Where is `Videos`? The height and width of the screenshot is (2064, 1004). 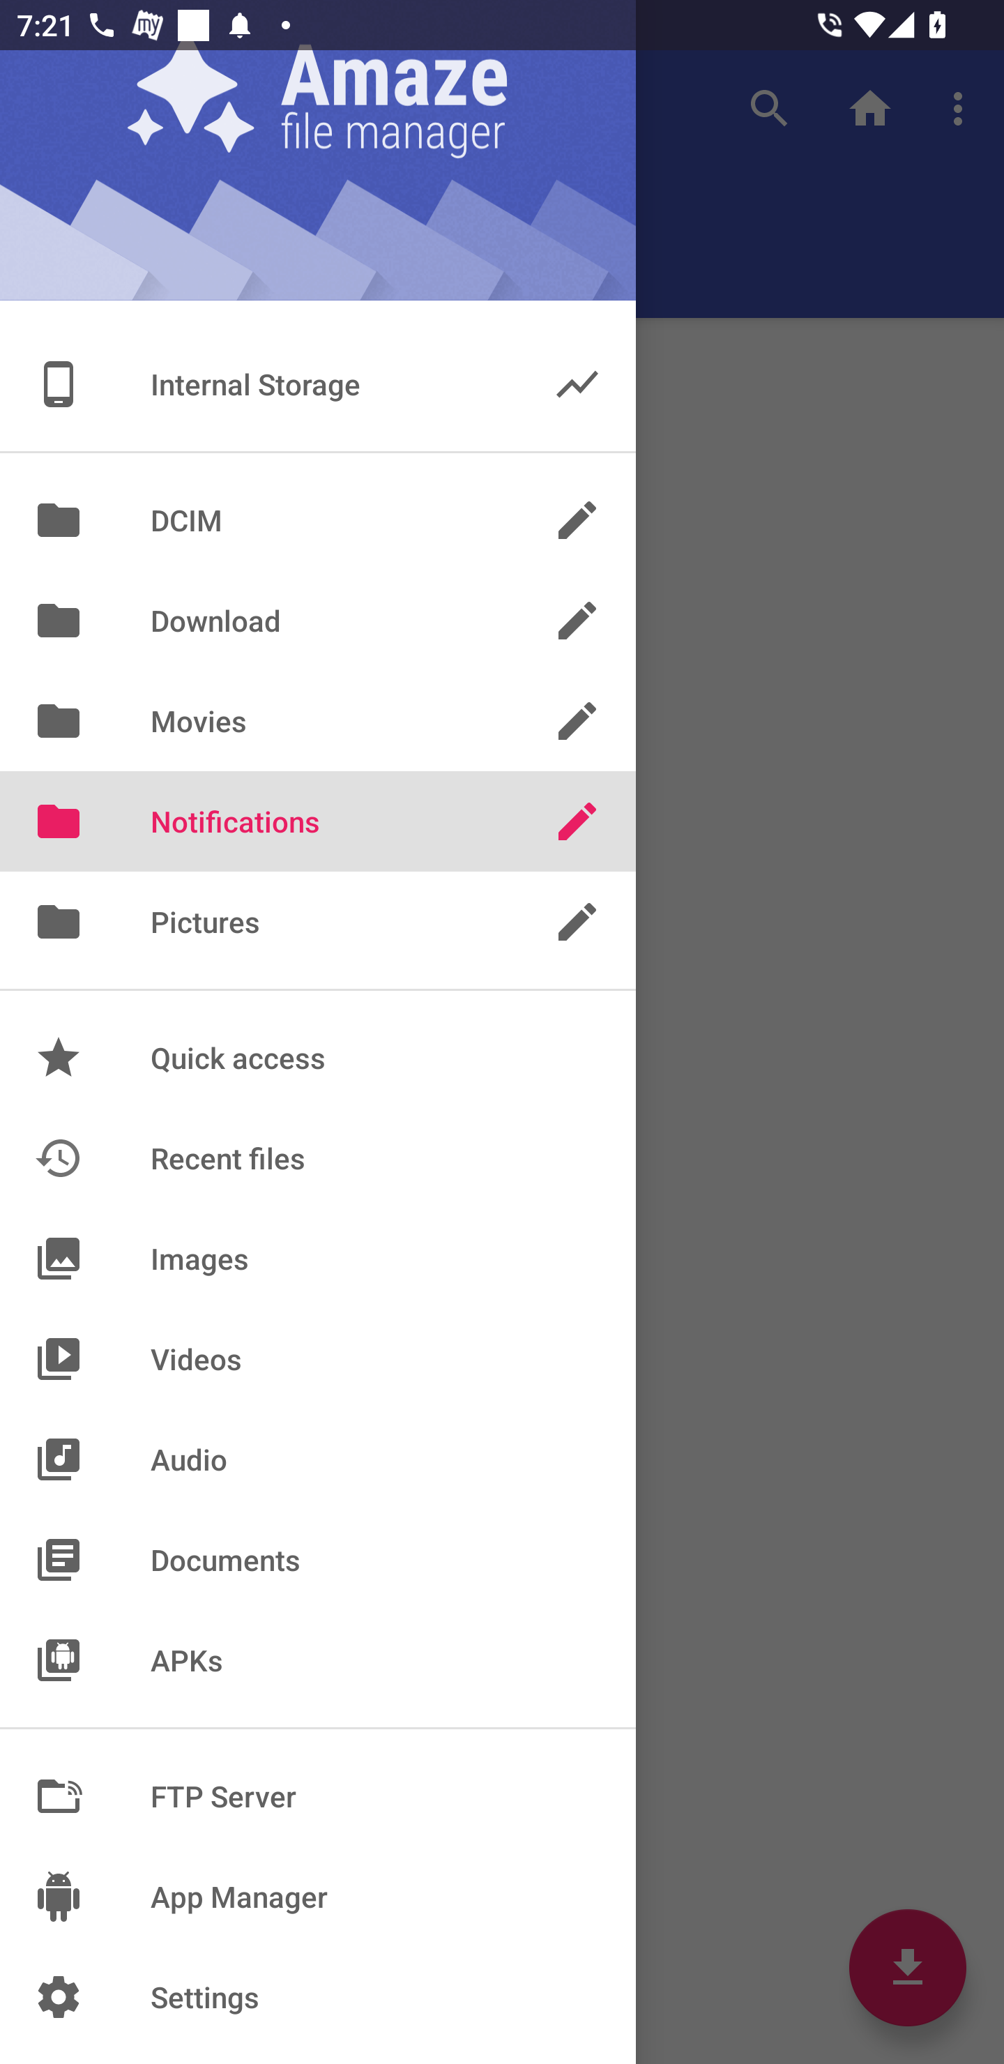 Videos is located at coordinates (318, 1358).